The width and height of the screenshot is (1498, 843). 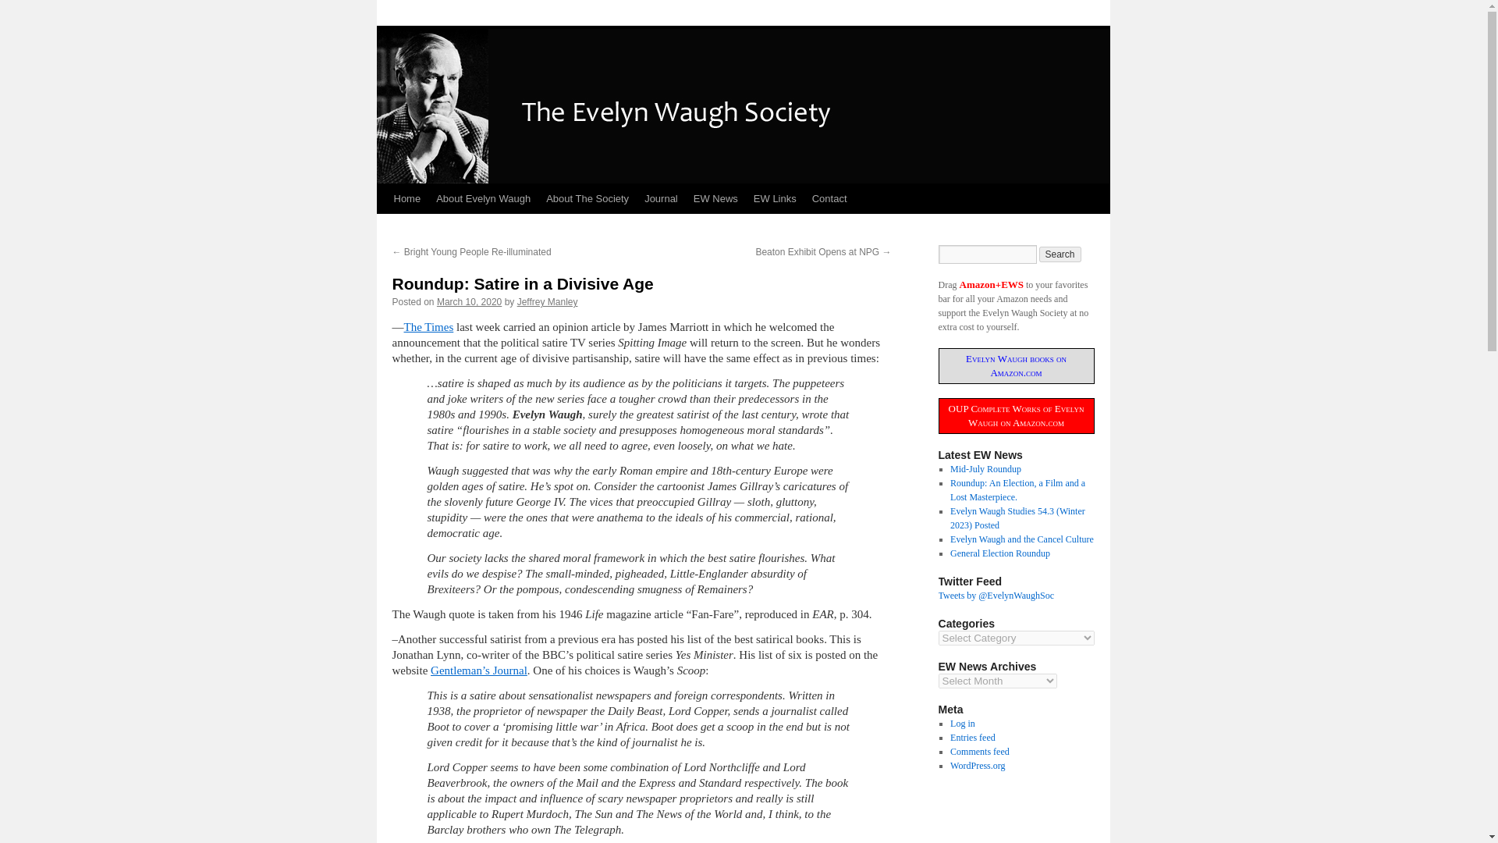 What do you see at coordinates (548, 302) in the screenshot?
I see `Jeffrey Manley` at bounding box center [548, 302].